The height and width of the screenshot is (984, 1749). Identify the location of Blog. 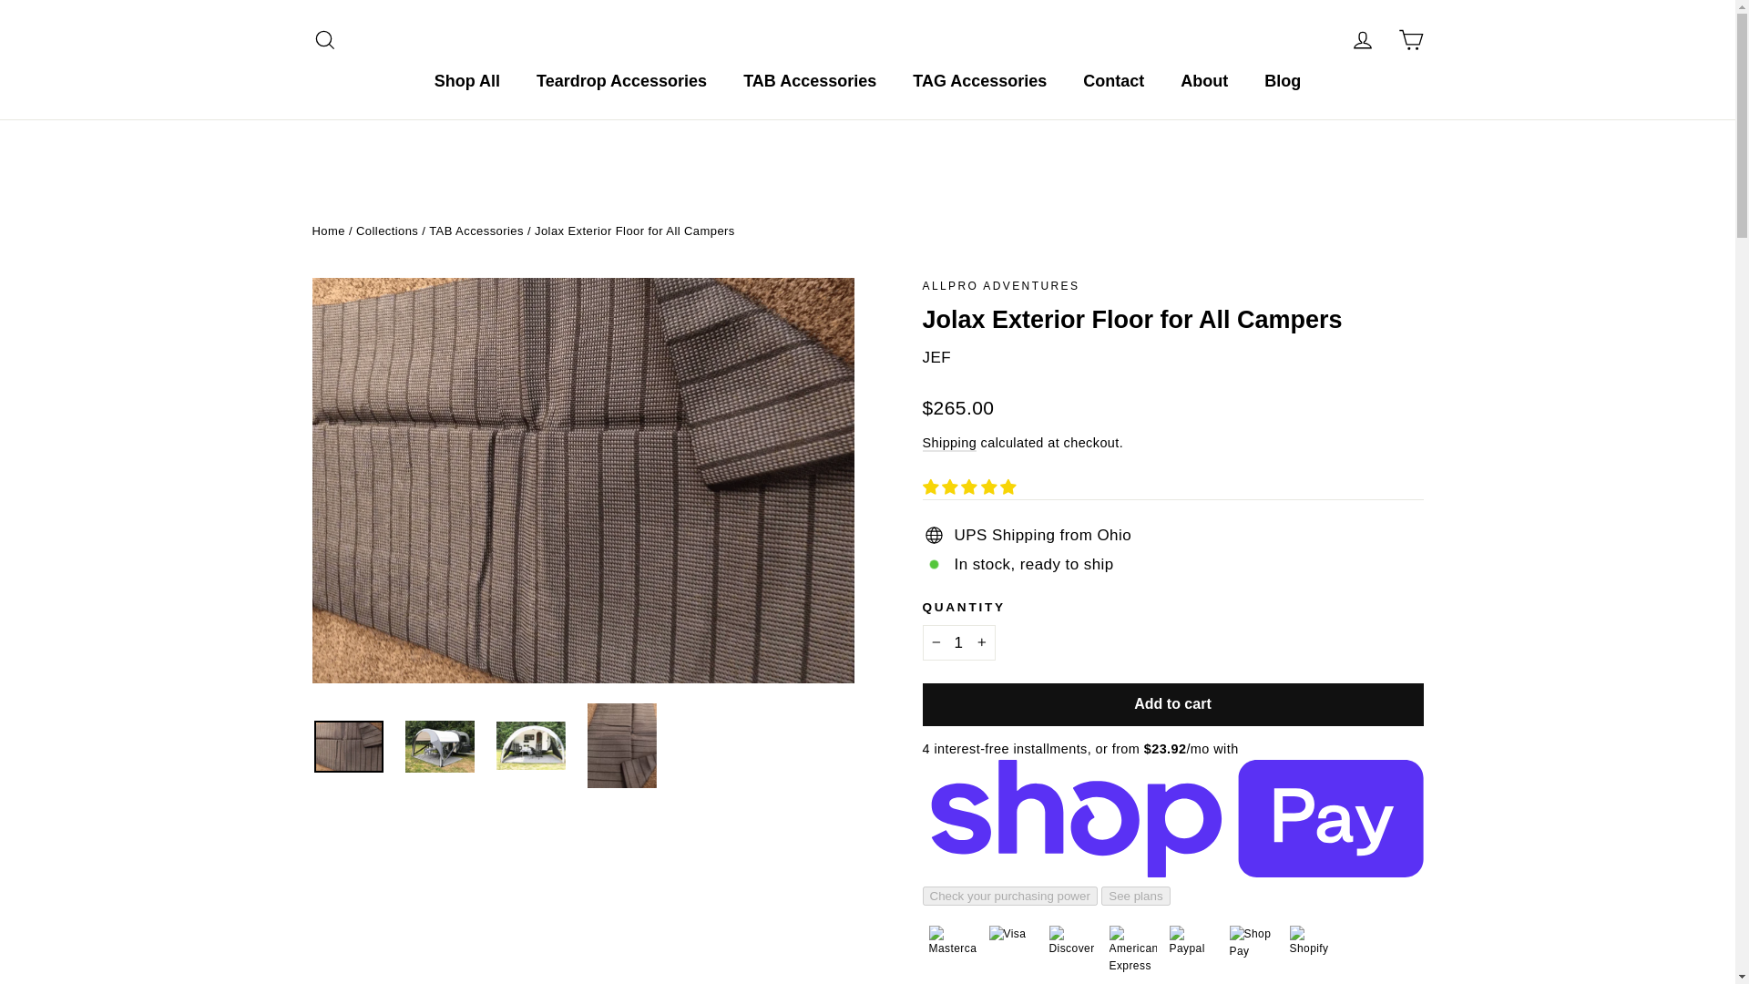
(386, 231).